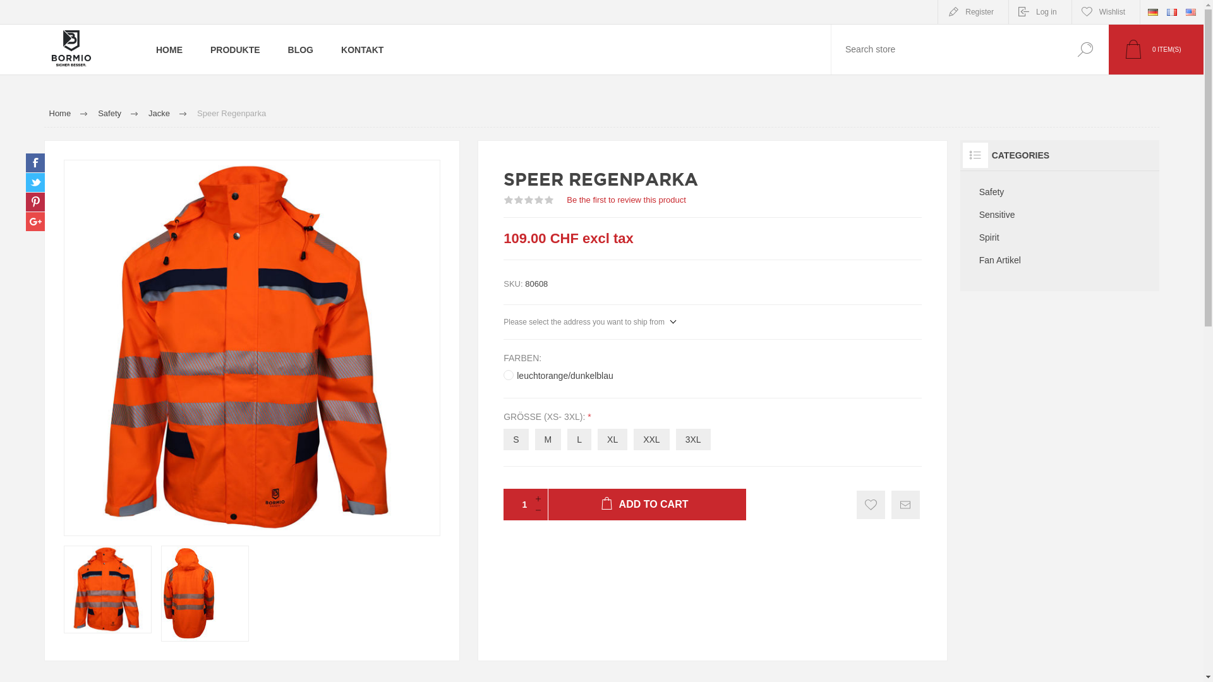 Image resolution: width=1213 pixels, height=682 pixels. I want to click on KONTAKT, so click(363, 49).